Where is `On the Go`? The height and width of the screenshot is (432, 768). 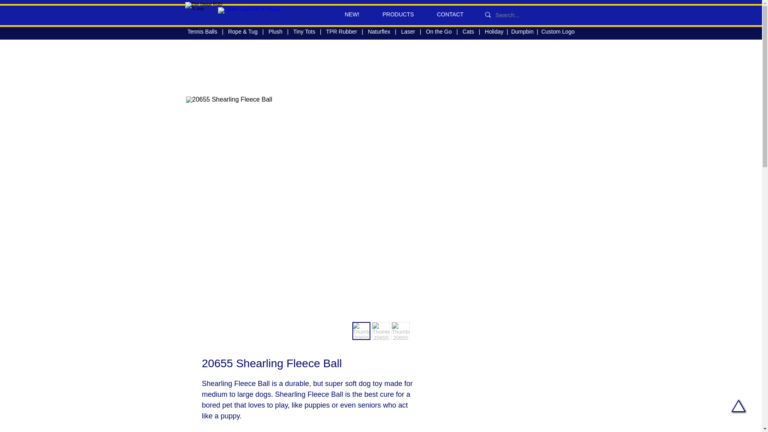
On the Go is located at coordinates (439, 32).